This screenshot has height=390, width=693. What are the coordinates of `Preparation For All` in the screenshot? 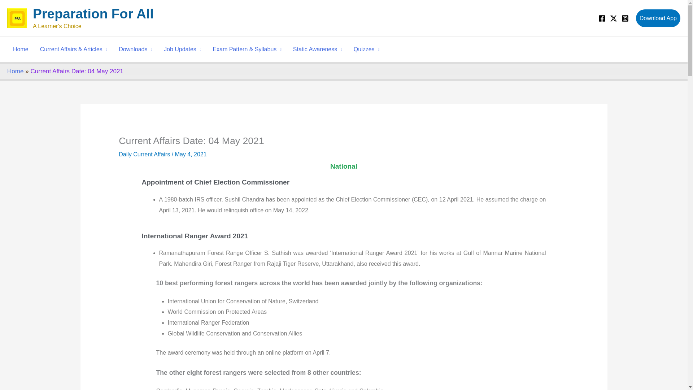 It's located at (93, 14).